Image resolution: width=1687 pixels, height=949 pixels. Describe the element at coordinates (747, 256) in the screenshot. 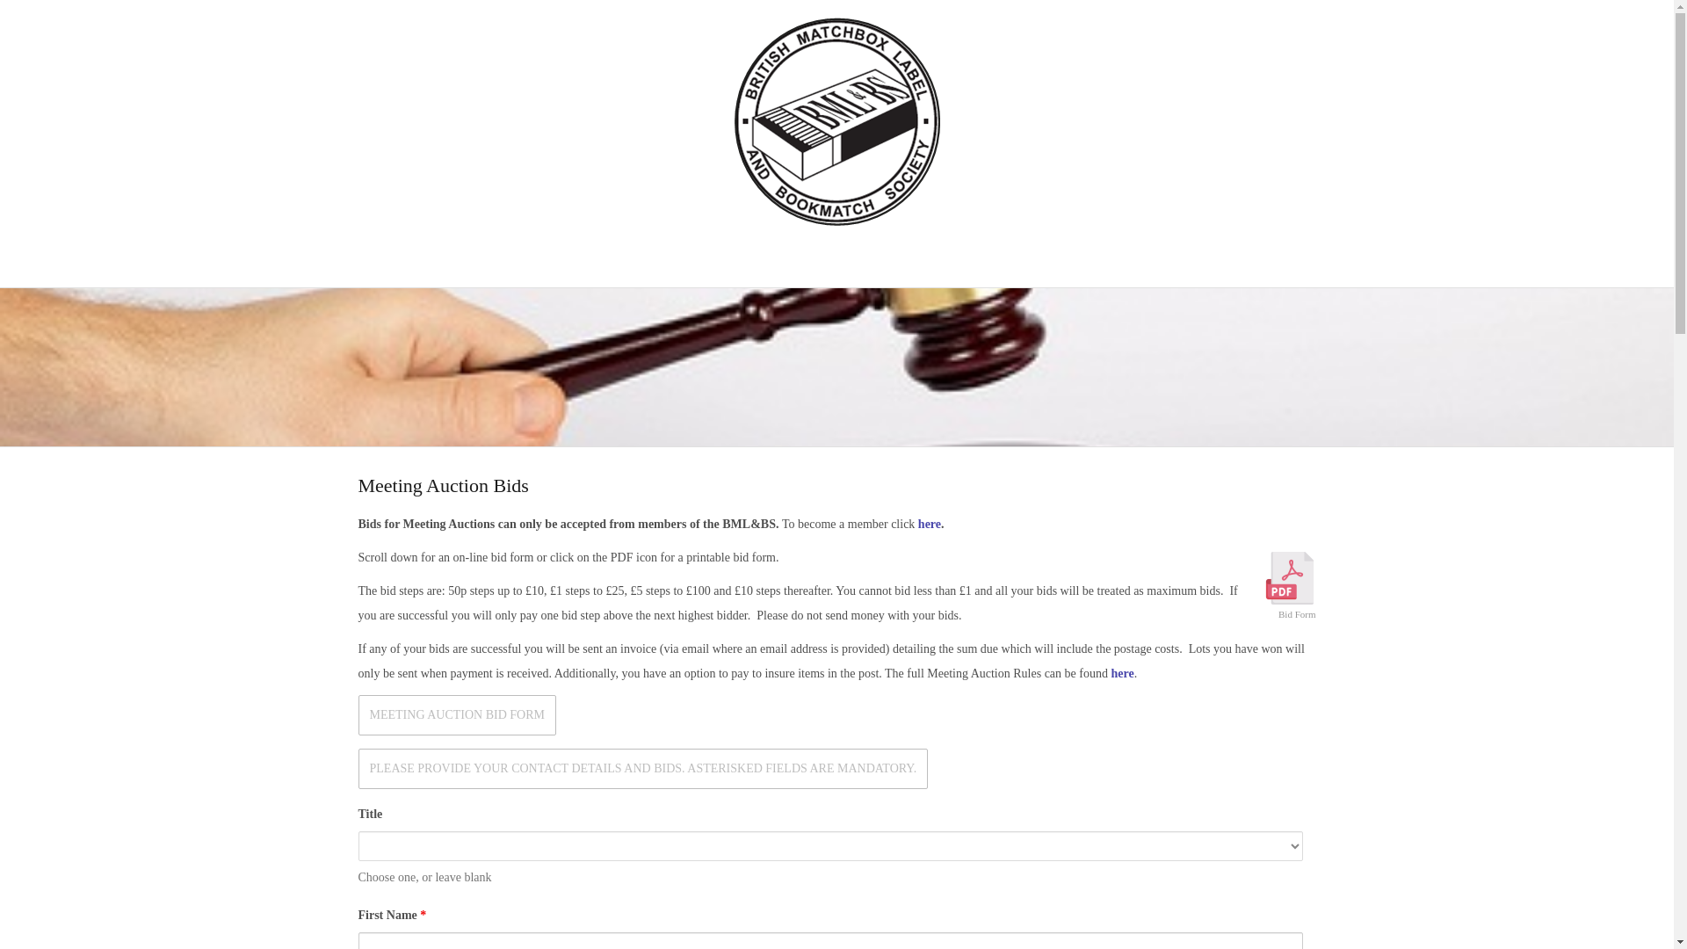

I see `Events` at that location.